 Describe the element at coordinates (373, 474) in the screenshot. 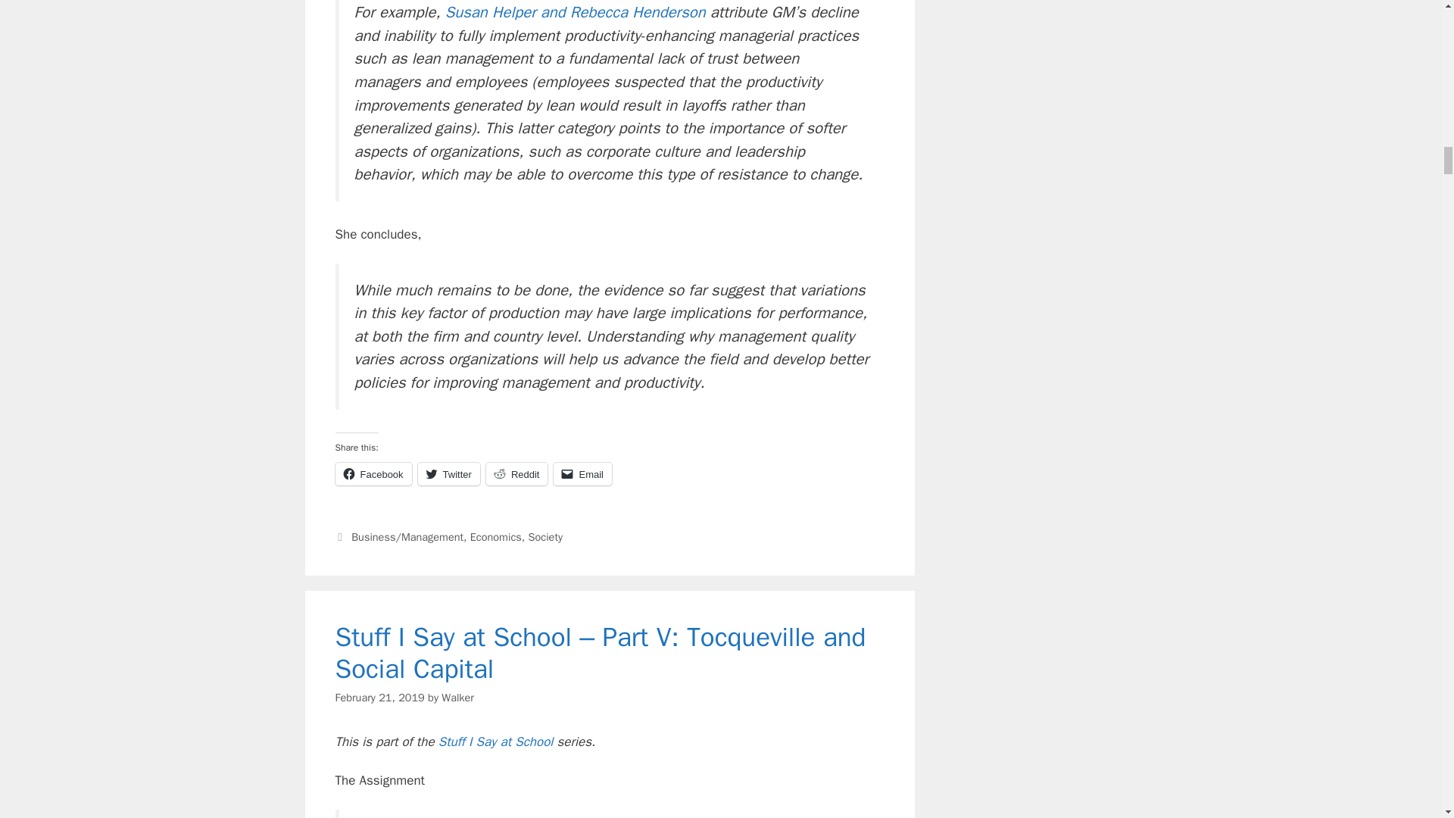

I see `Click to share on Facebook` at that location.